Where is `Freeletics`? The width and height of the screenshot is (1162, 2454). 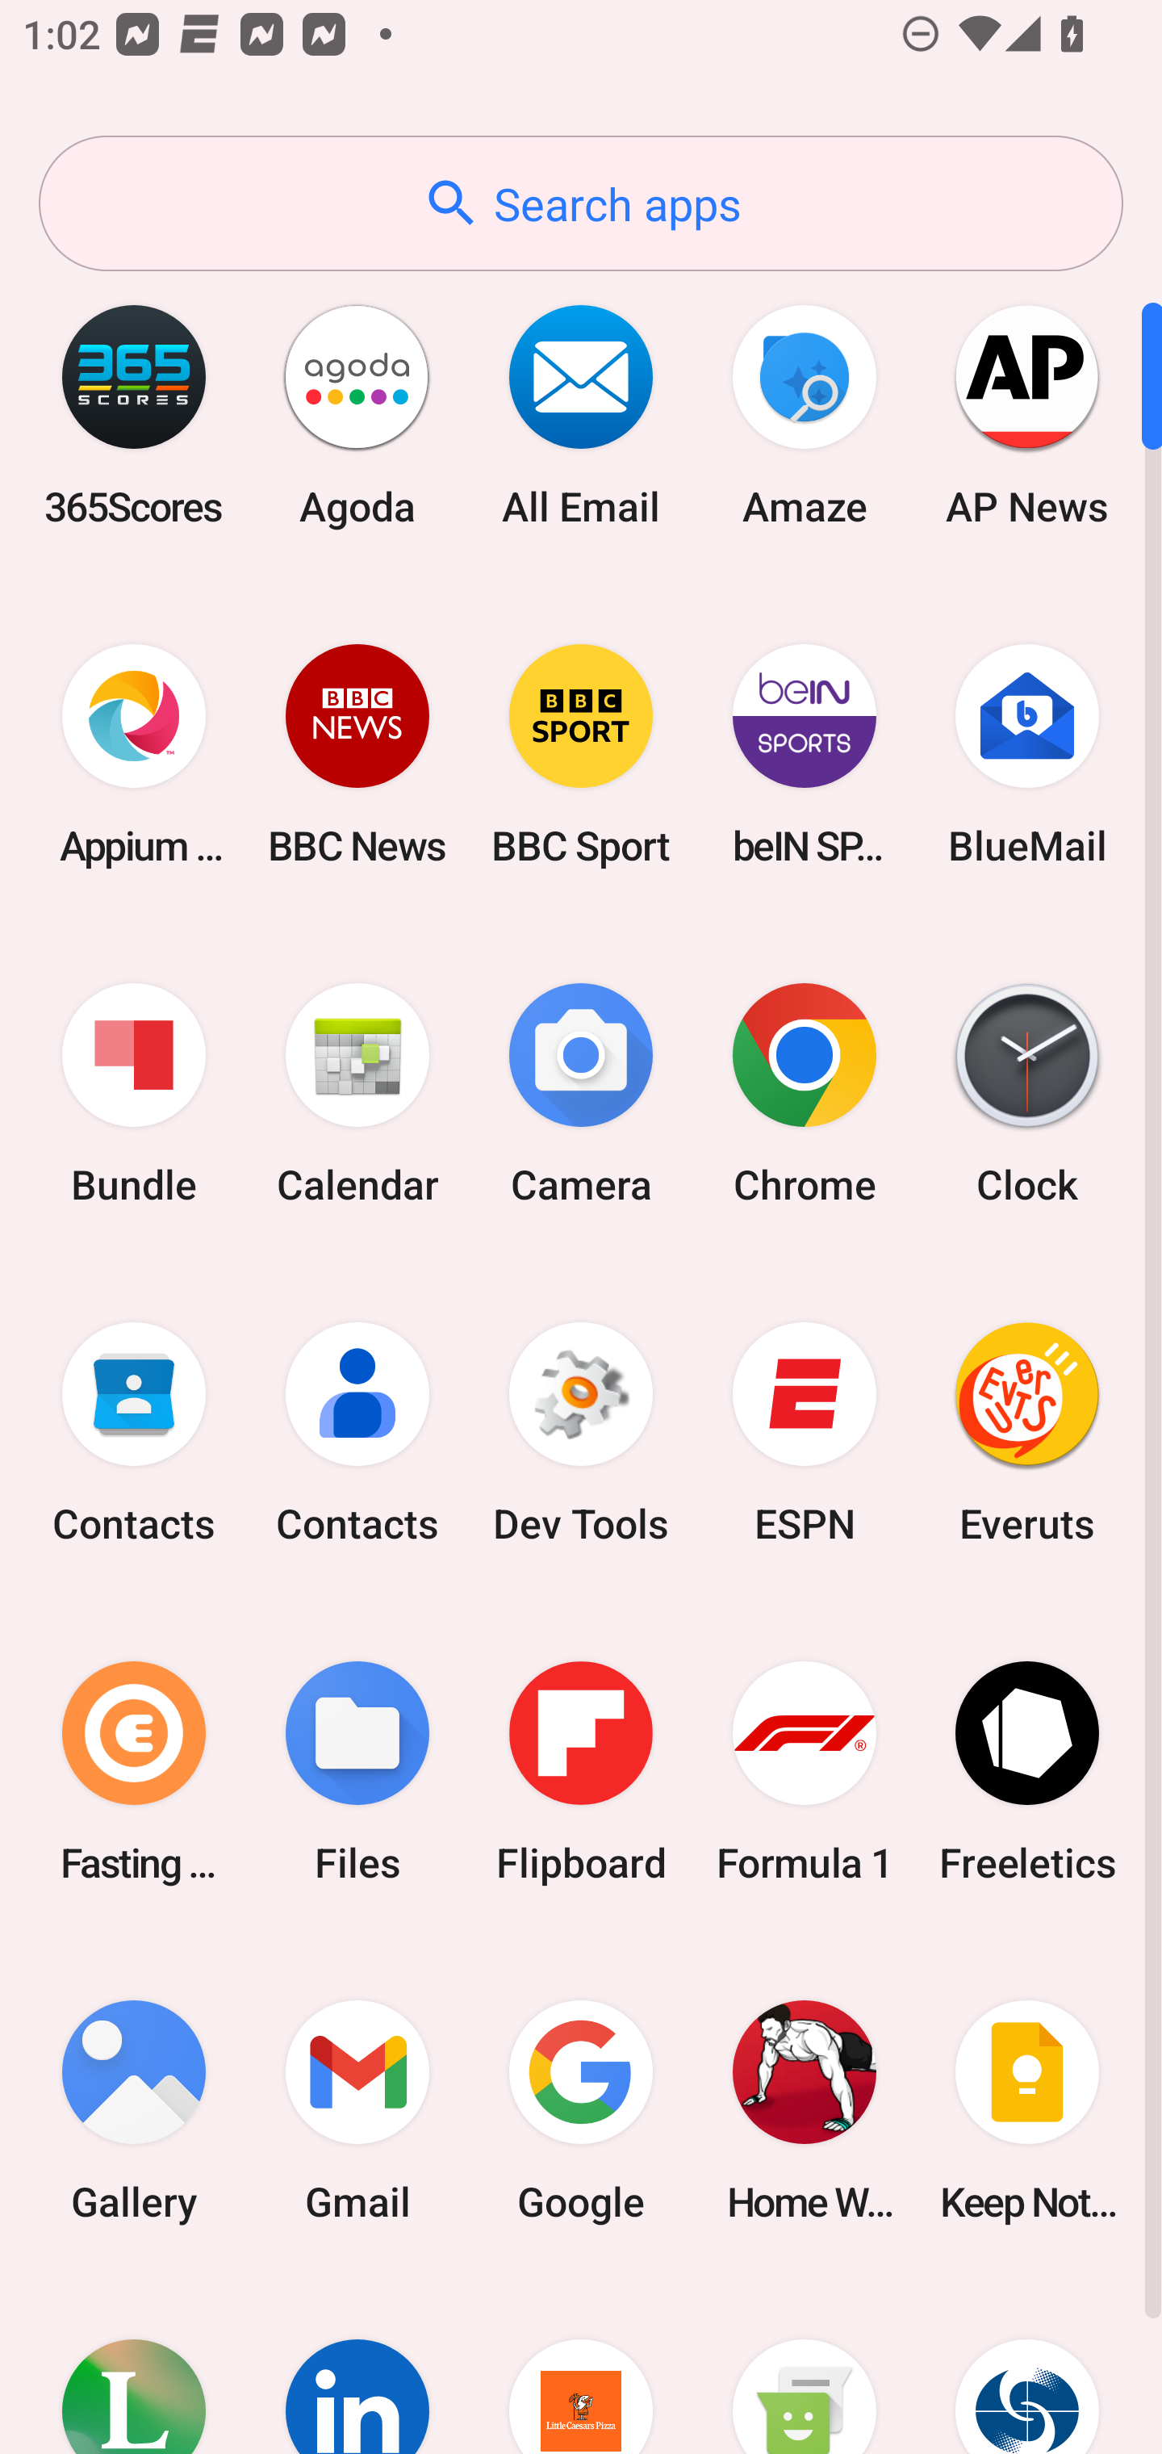 Freeletics is located at coordinates (1027, 1771).